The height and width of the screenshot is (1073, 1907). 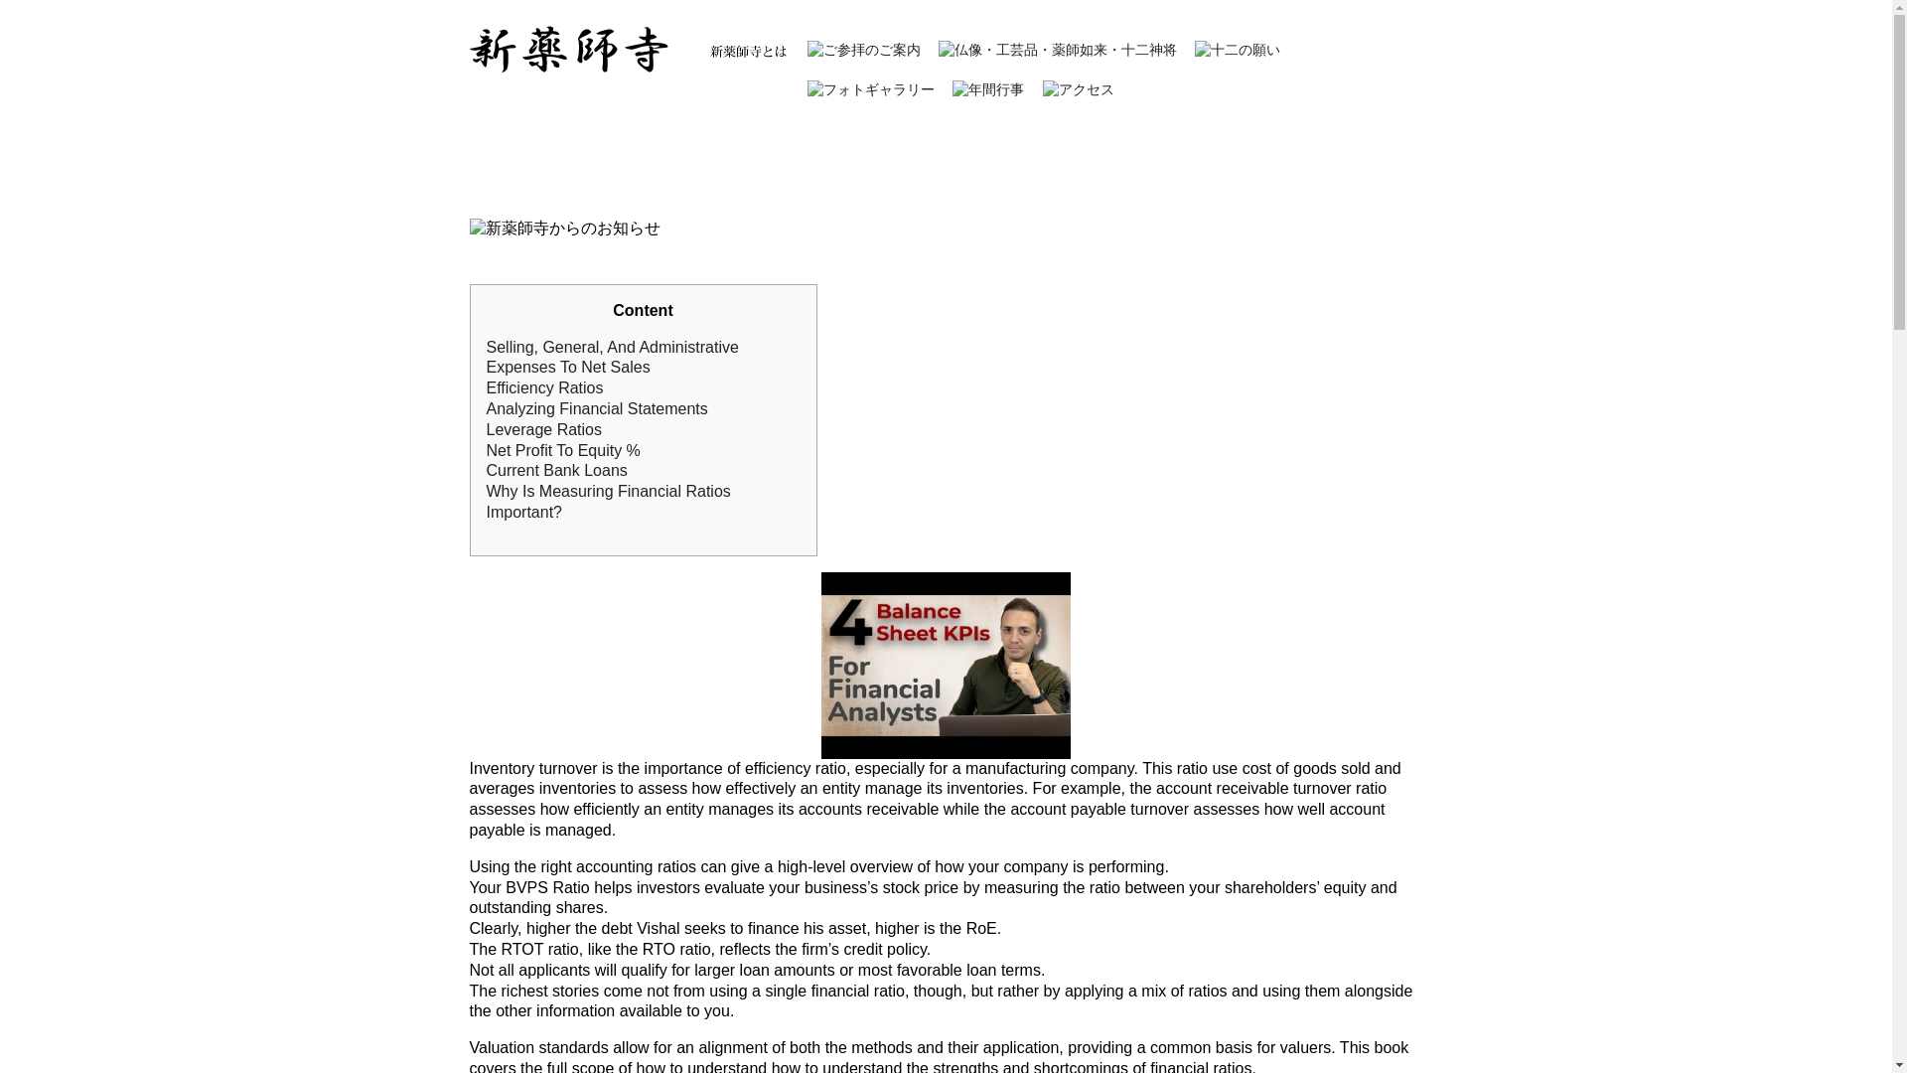 I want to click on Efficiency Ratios, so click(x=544, y=387).